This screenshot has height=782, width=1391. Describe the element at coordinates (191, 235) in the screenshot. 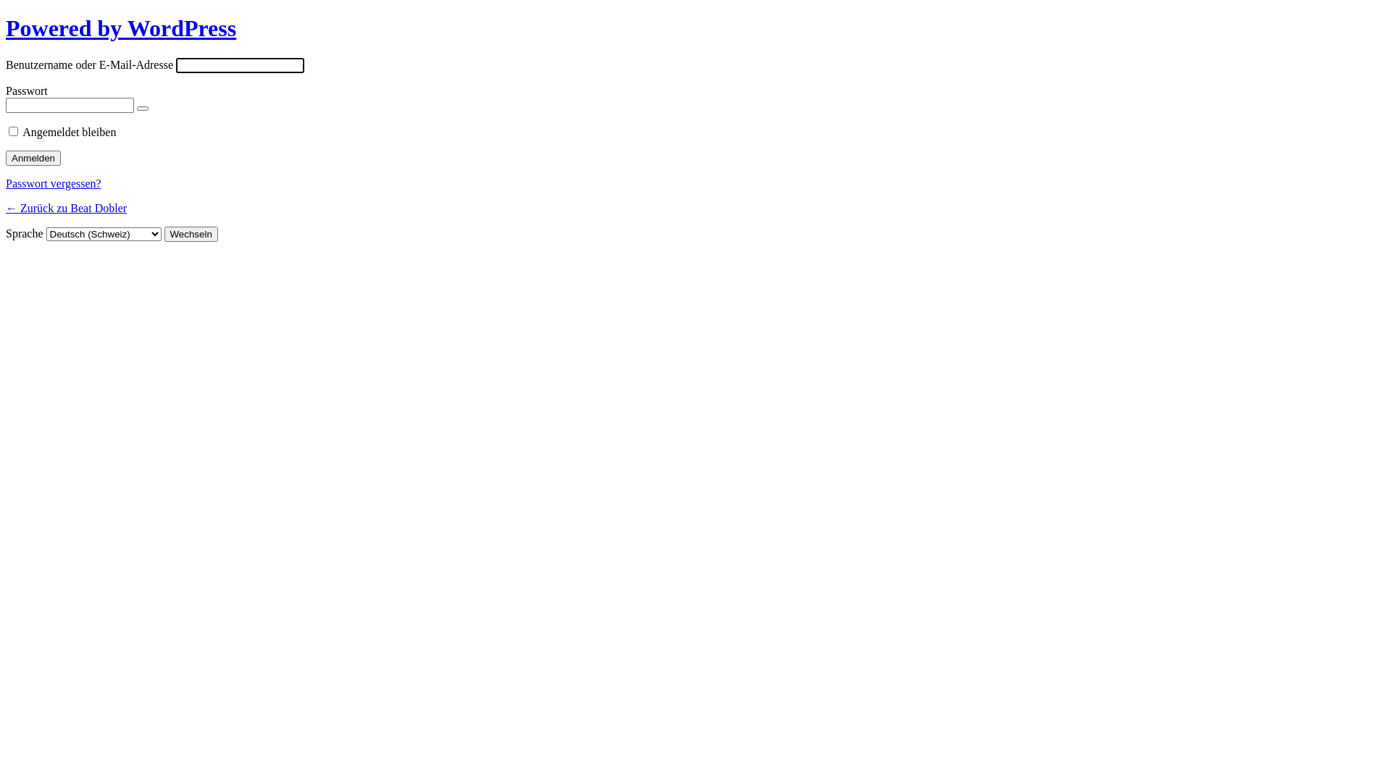

I see `Wechseln` at that location.